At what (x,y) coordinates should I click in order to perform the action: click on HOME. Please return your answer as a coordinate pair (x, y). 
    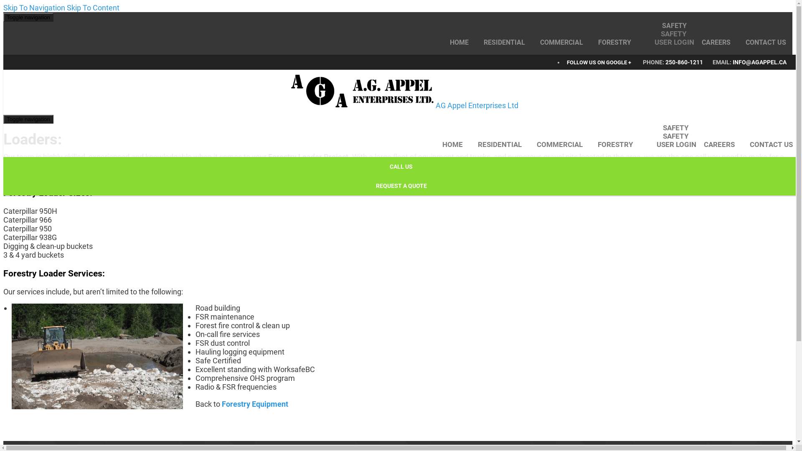
    Looking at the image, I should click on (456, 144).